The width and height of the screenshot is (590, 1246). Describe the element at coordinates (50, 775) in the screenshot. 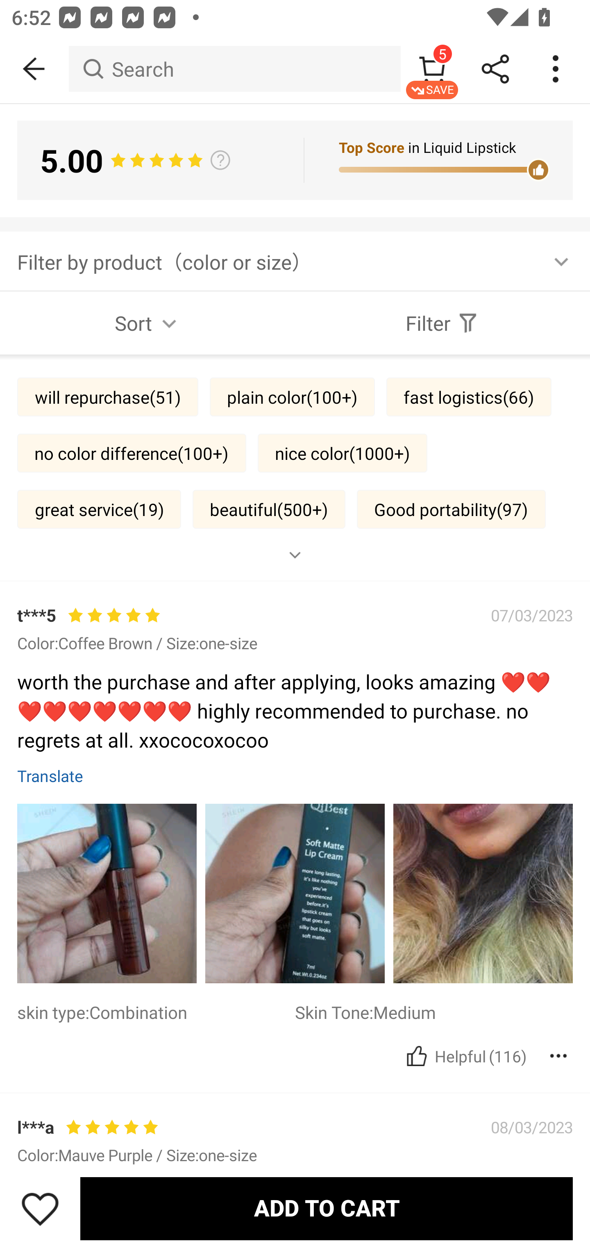

I see `Translate` at that location.